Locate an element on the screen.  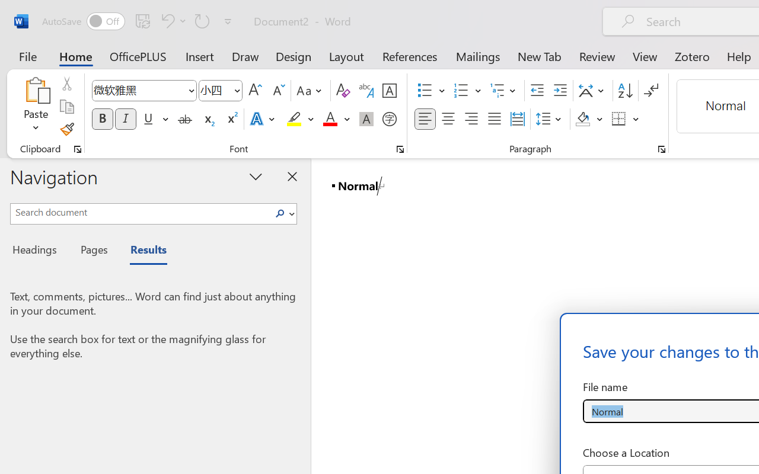
Headings is located at coordinates (38, 251).